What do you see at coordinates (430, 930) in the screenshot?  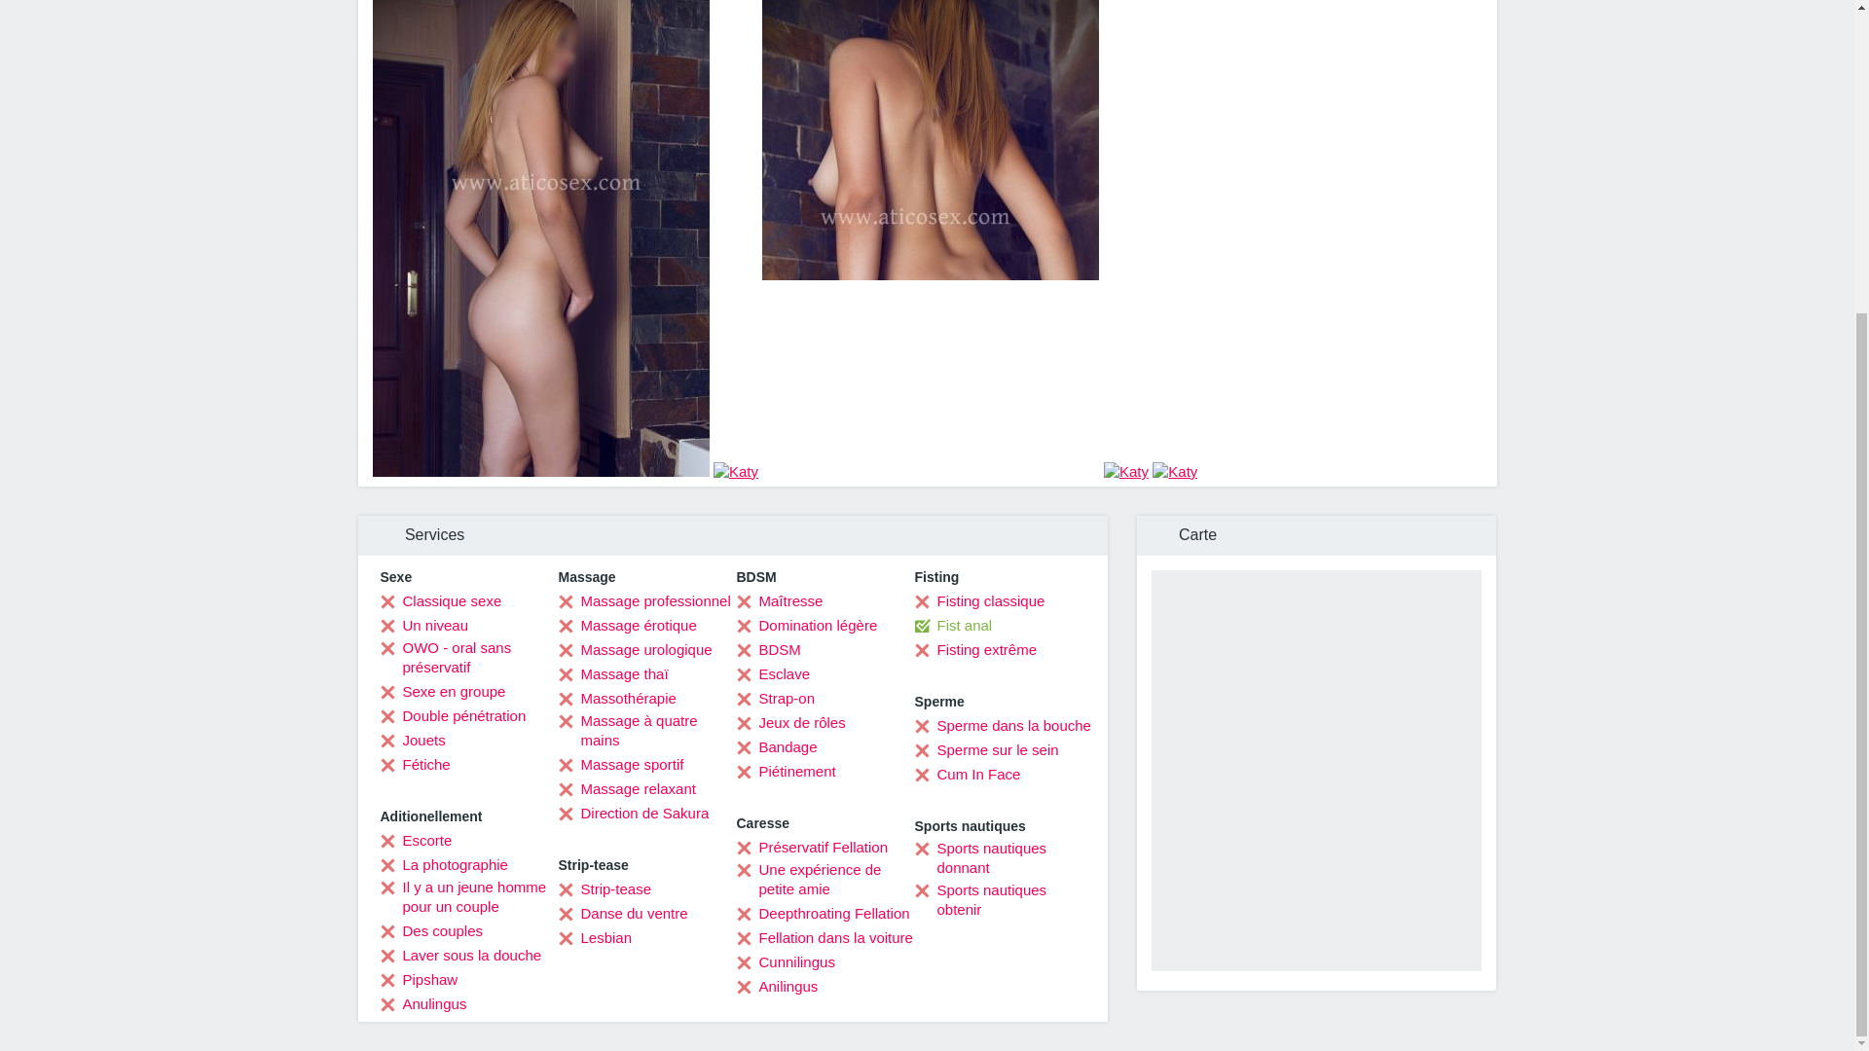 I see `Des couples` at bounding box center [430, 930].